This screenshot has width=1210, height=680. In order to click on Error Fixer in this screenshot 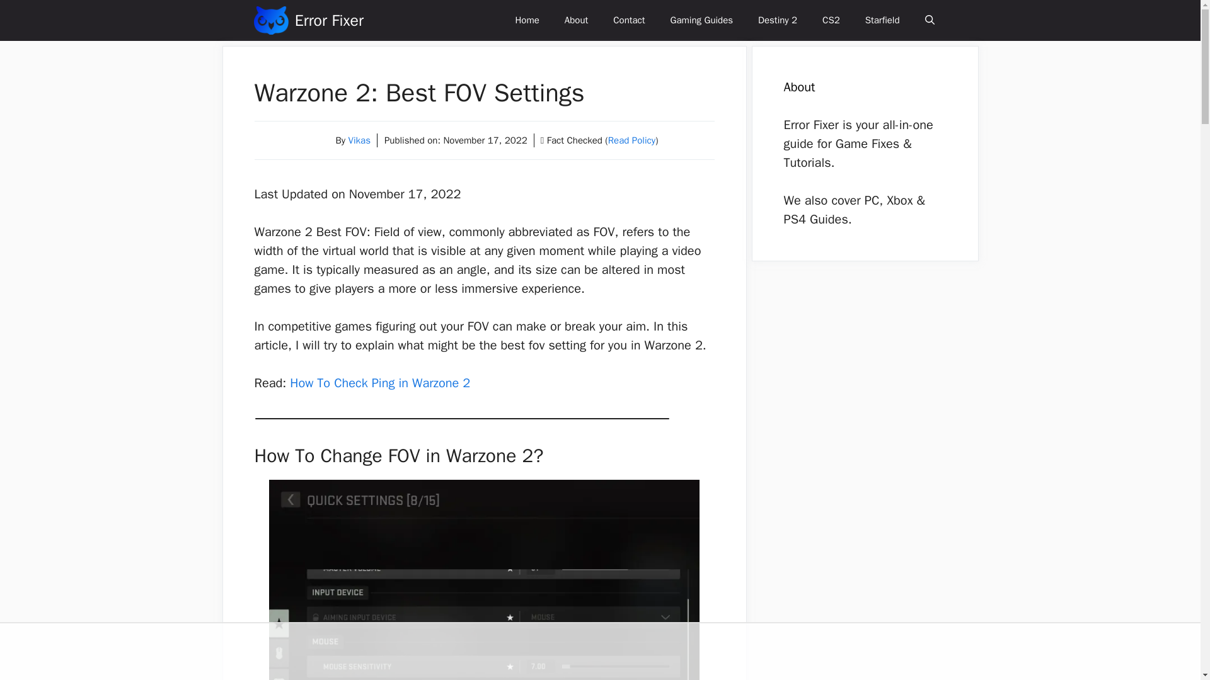, I will do `click(329, 20)`.